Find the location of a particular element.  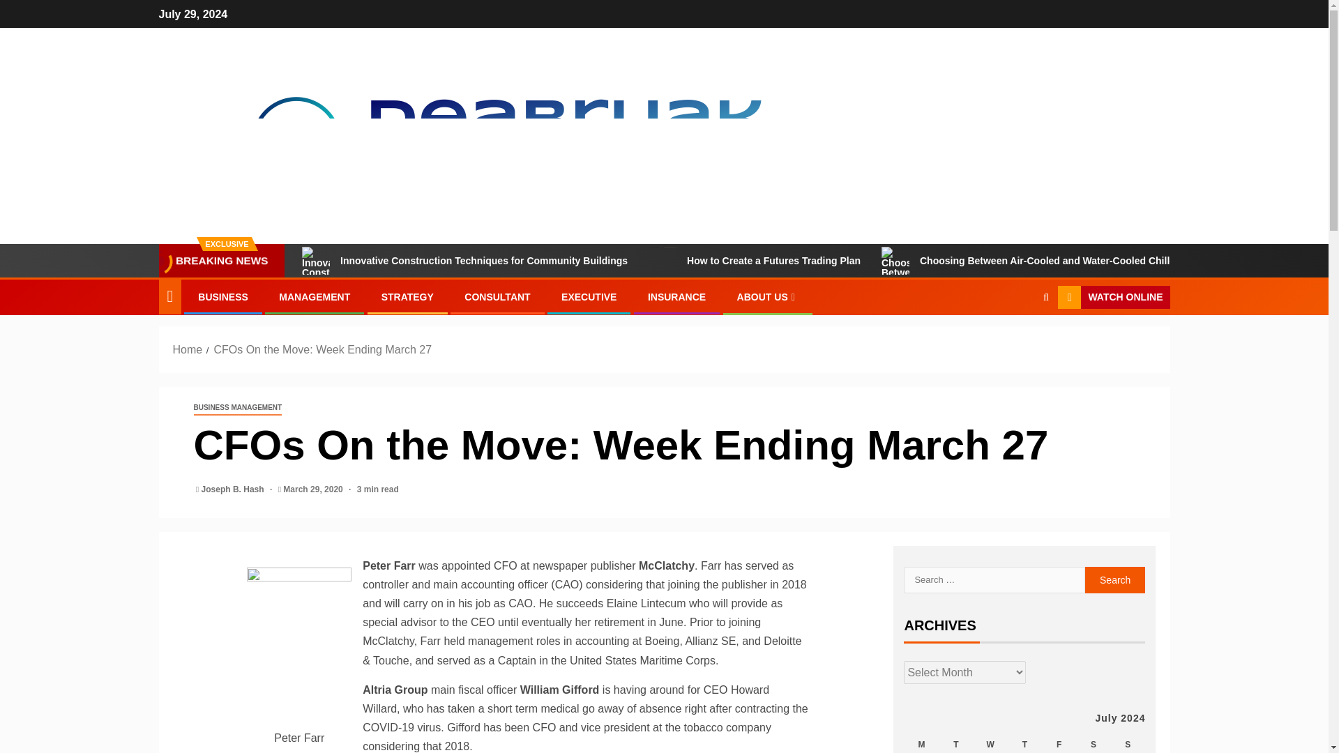

Home is located at coordinates (188, 349).